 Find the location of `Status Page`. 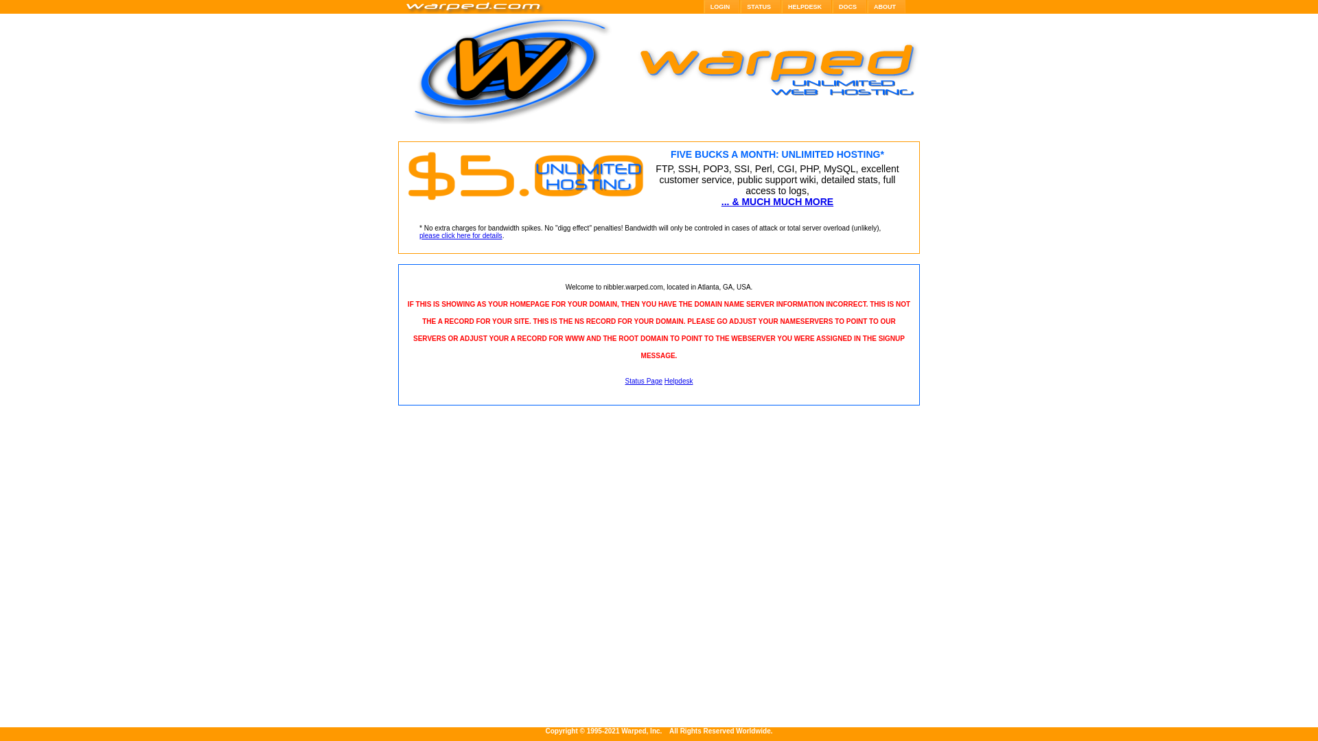

Status Page is located at coordinates (644, 381).